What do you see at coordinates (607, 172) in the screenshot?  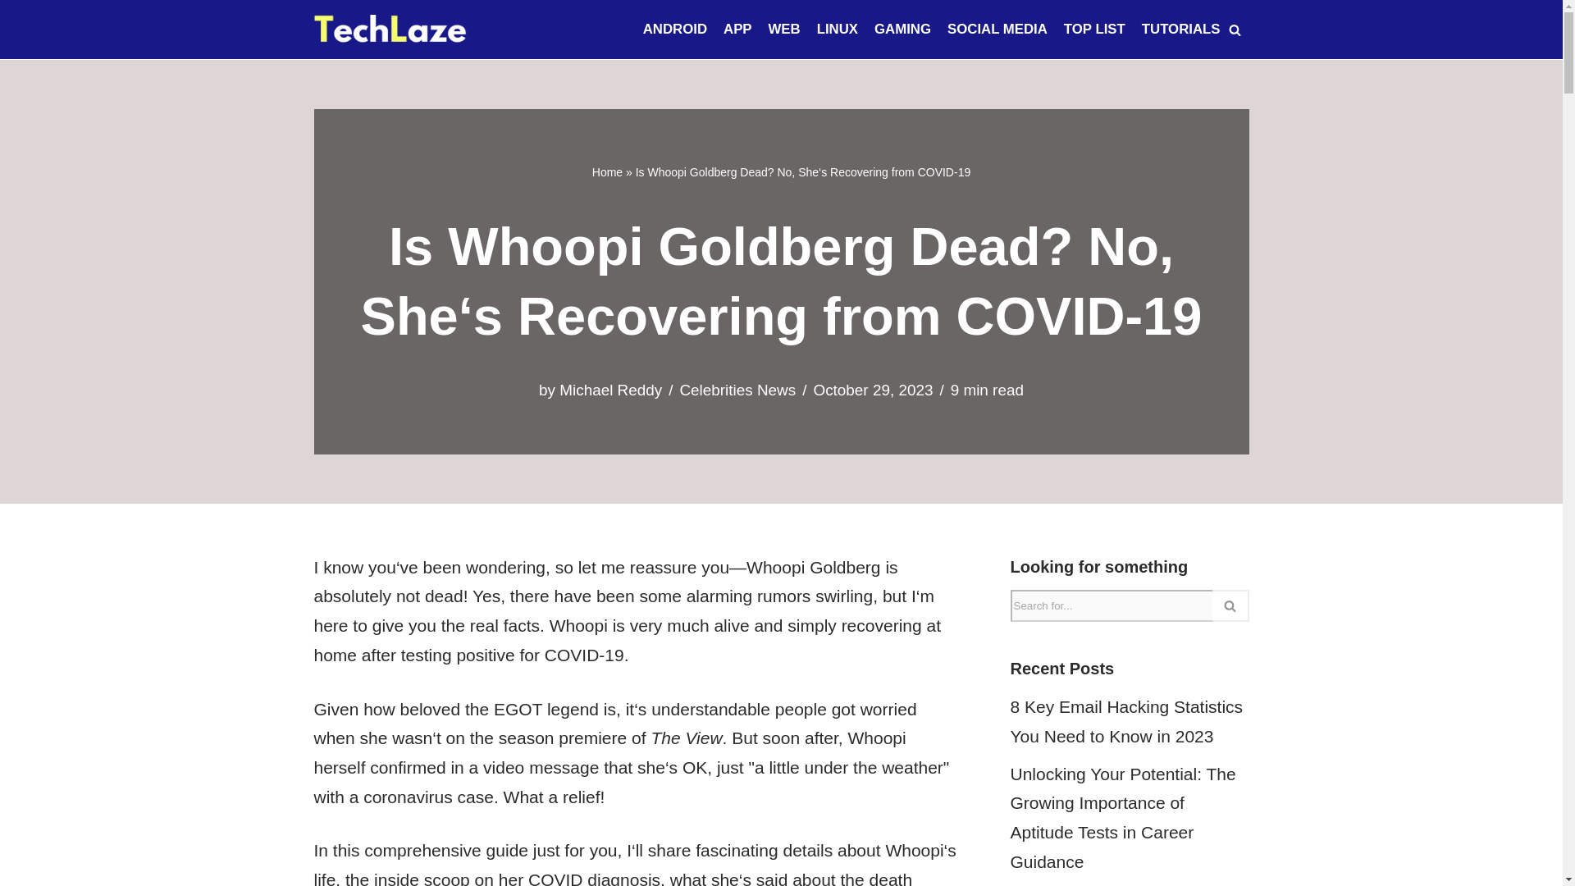 I see `Home` at bounding box center [607, 172].